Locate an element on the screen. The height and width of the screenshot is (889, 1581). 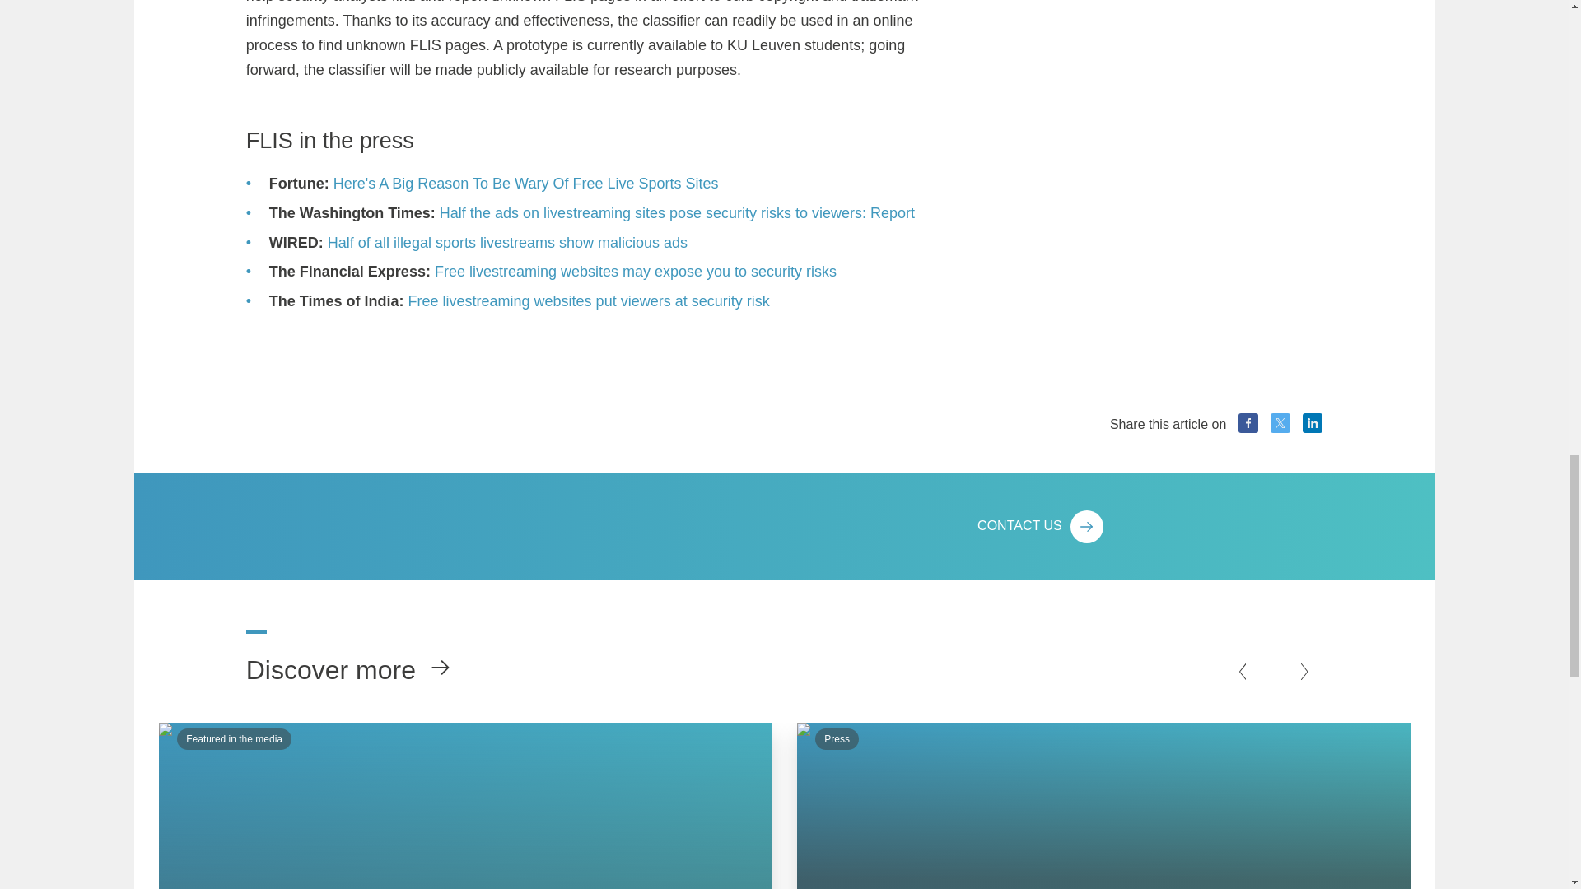
Half of all illegal sports livestreams show malicious ads is located at coordinates (507, 242).